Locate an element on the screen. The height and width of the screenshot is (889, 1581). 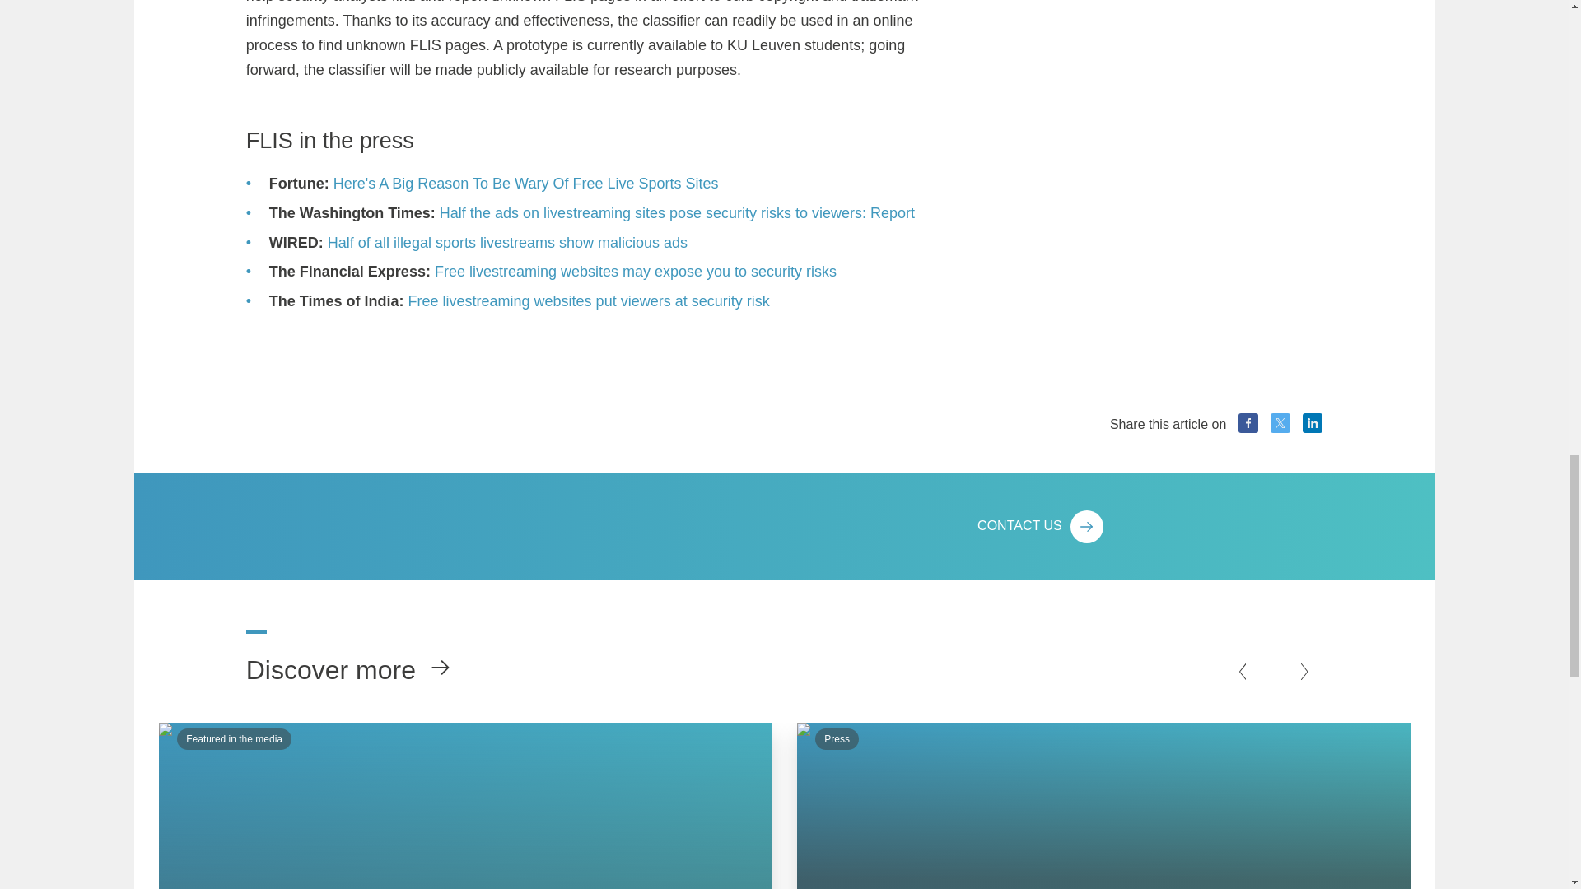
Half of all illegal sports livestreams show malicious ads is located at coordinates (507, 242).